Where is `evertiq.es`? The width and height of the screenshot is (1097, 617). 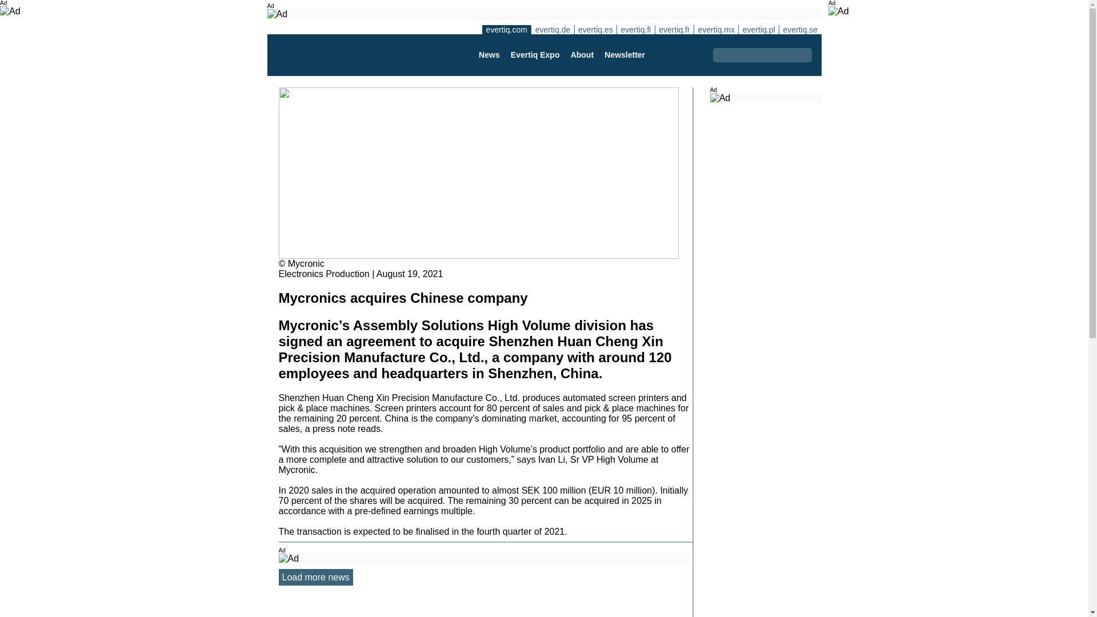 evertiq.es is located at coordinates (595, 30).